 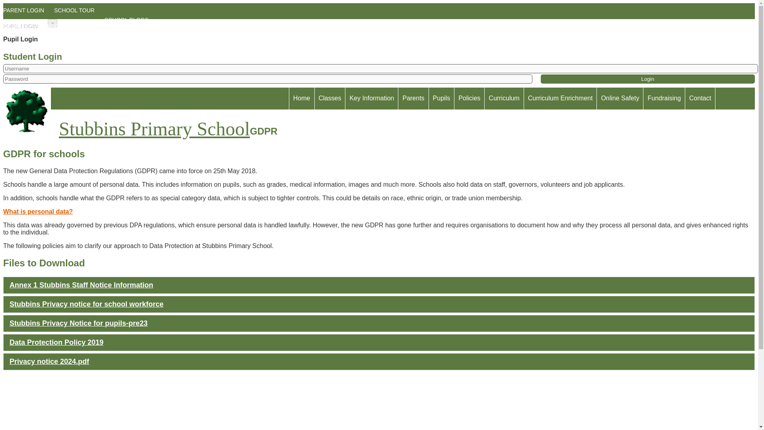 I want to click on Stubbins Primary School, so click(x=126, y=111).